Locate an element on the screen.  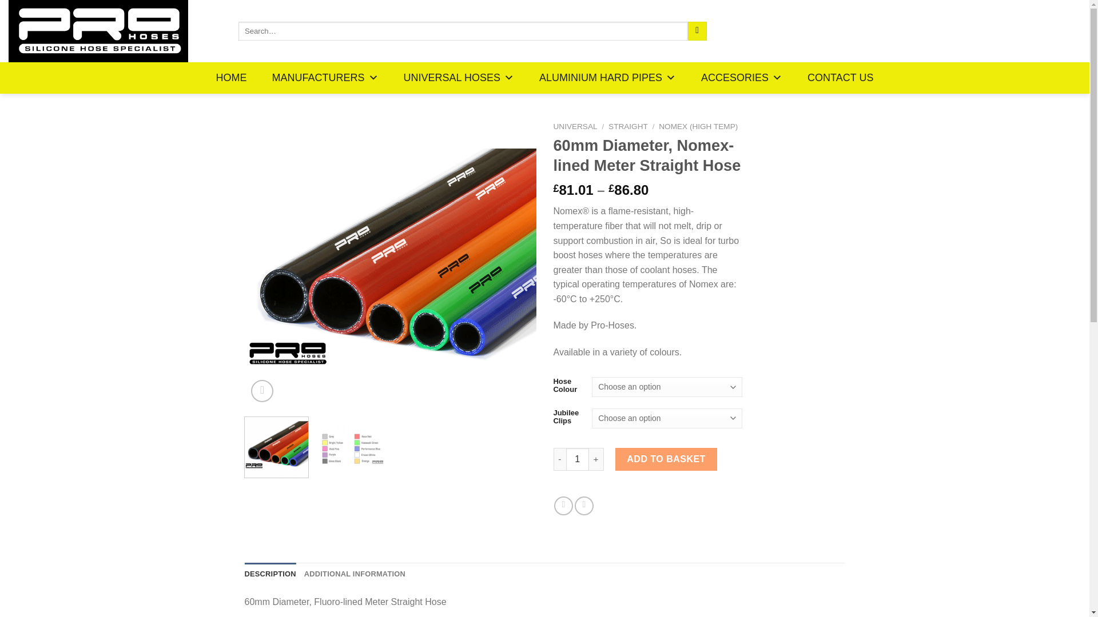
Share on Twitter is located at coordinates (584, 506).